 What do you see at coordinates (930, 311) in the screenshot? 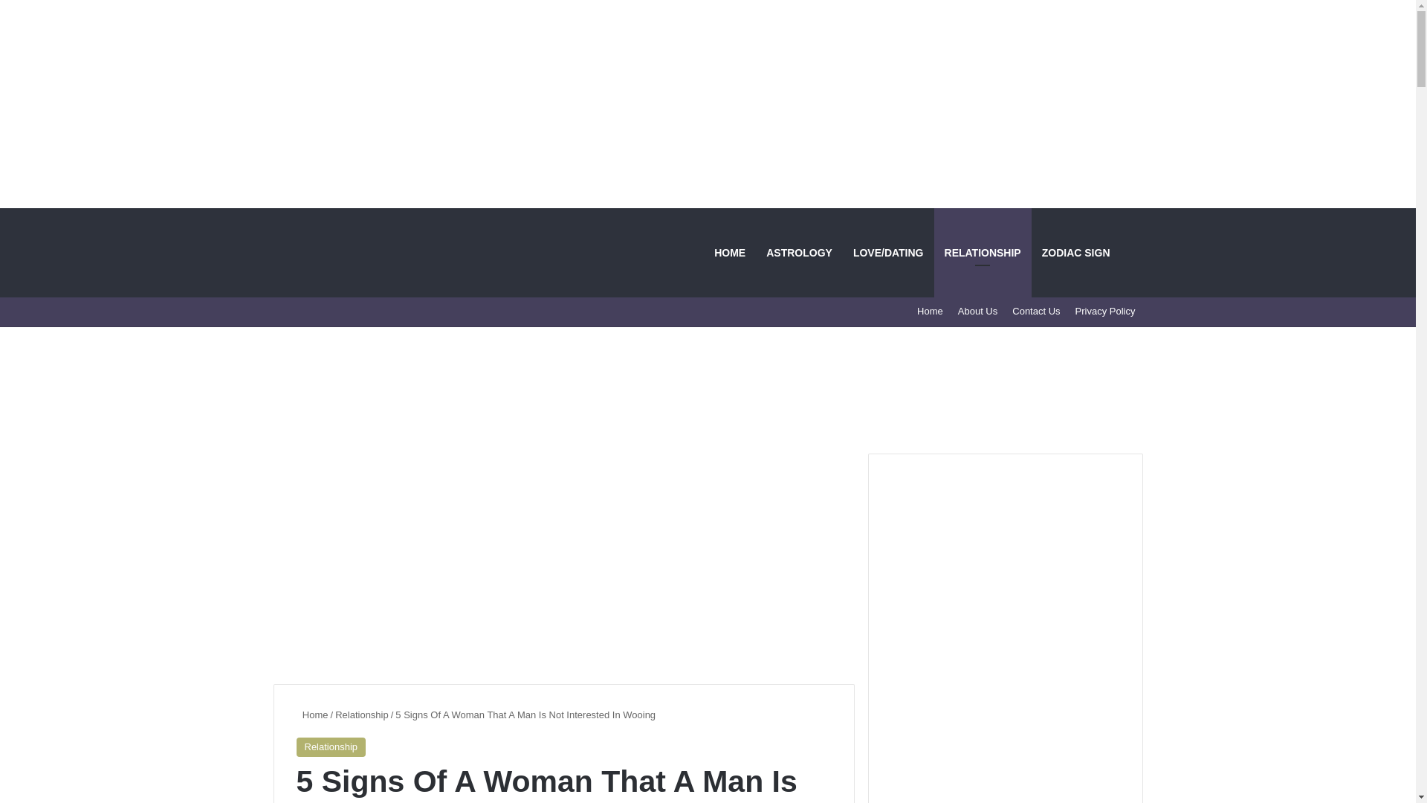
I see `Home` at bounding box center [930, 311].